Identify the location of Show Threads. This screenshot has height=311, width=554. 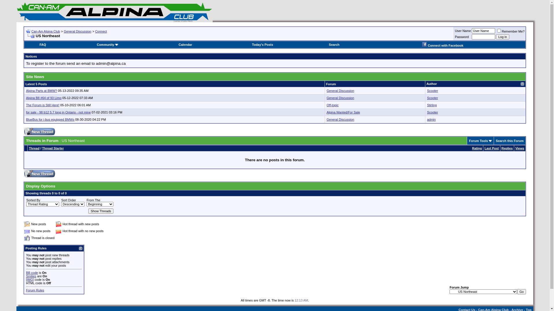
(101, 211).